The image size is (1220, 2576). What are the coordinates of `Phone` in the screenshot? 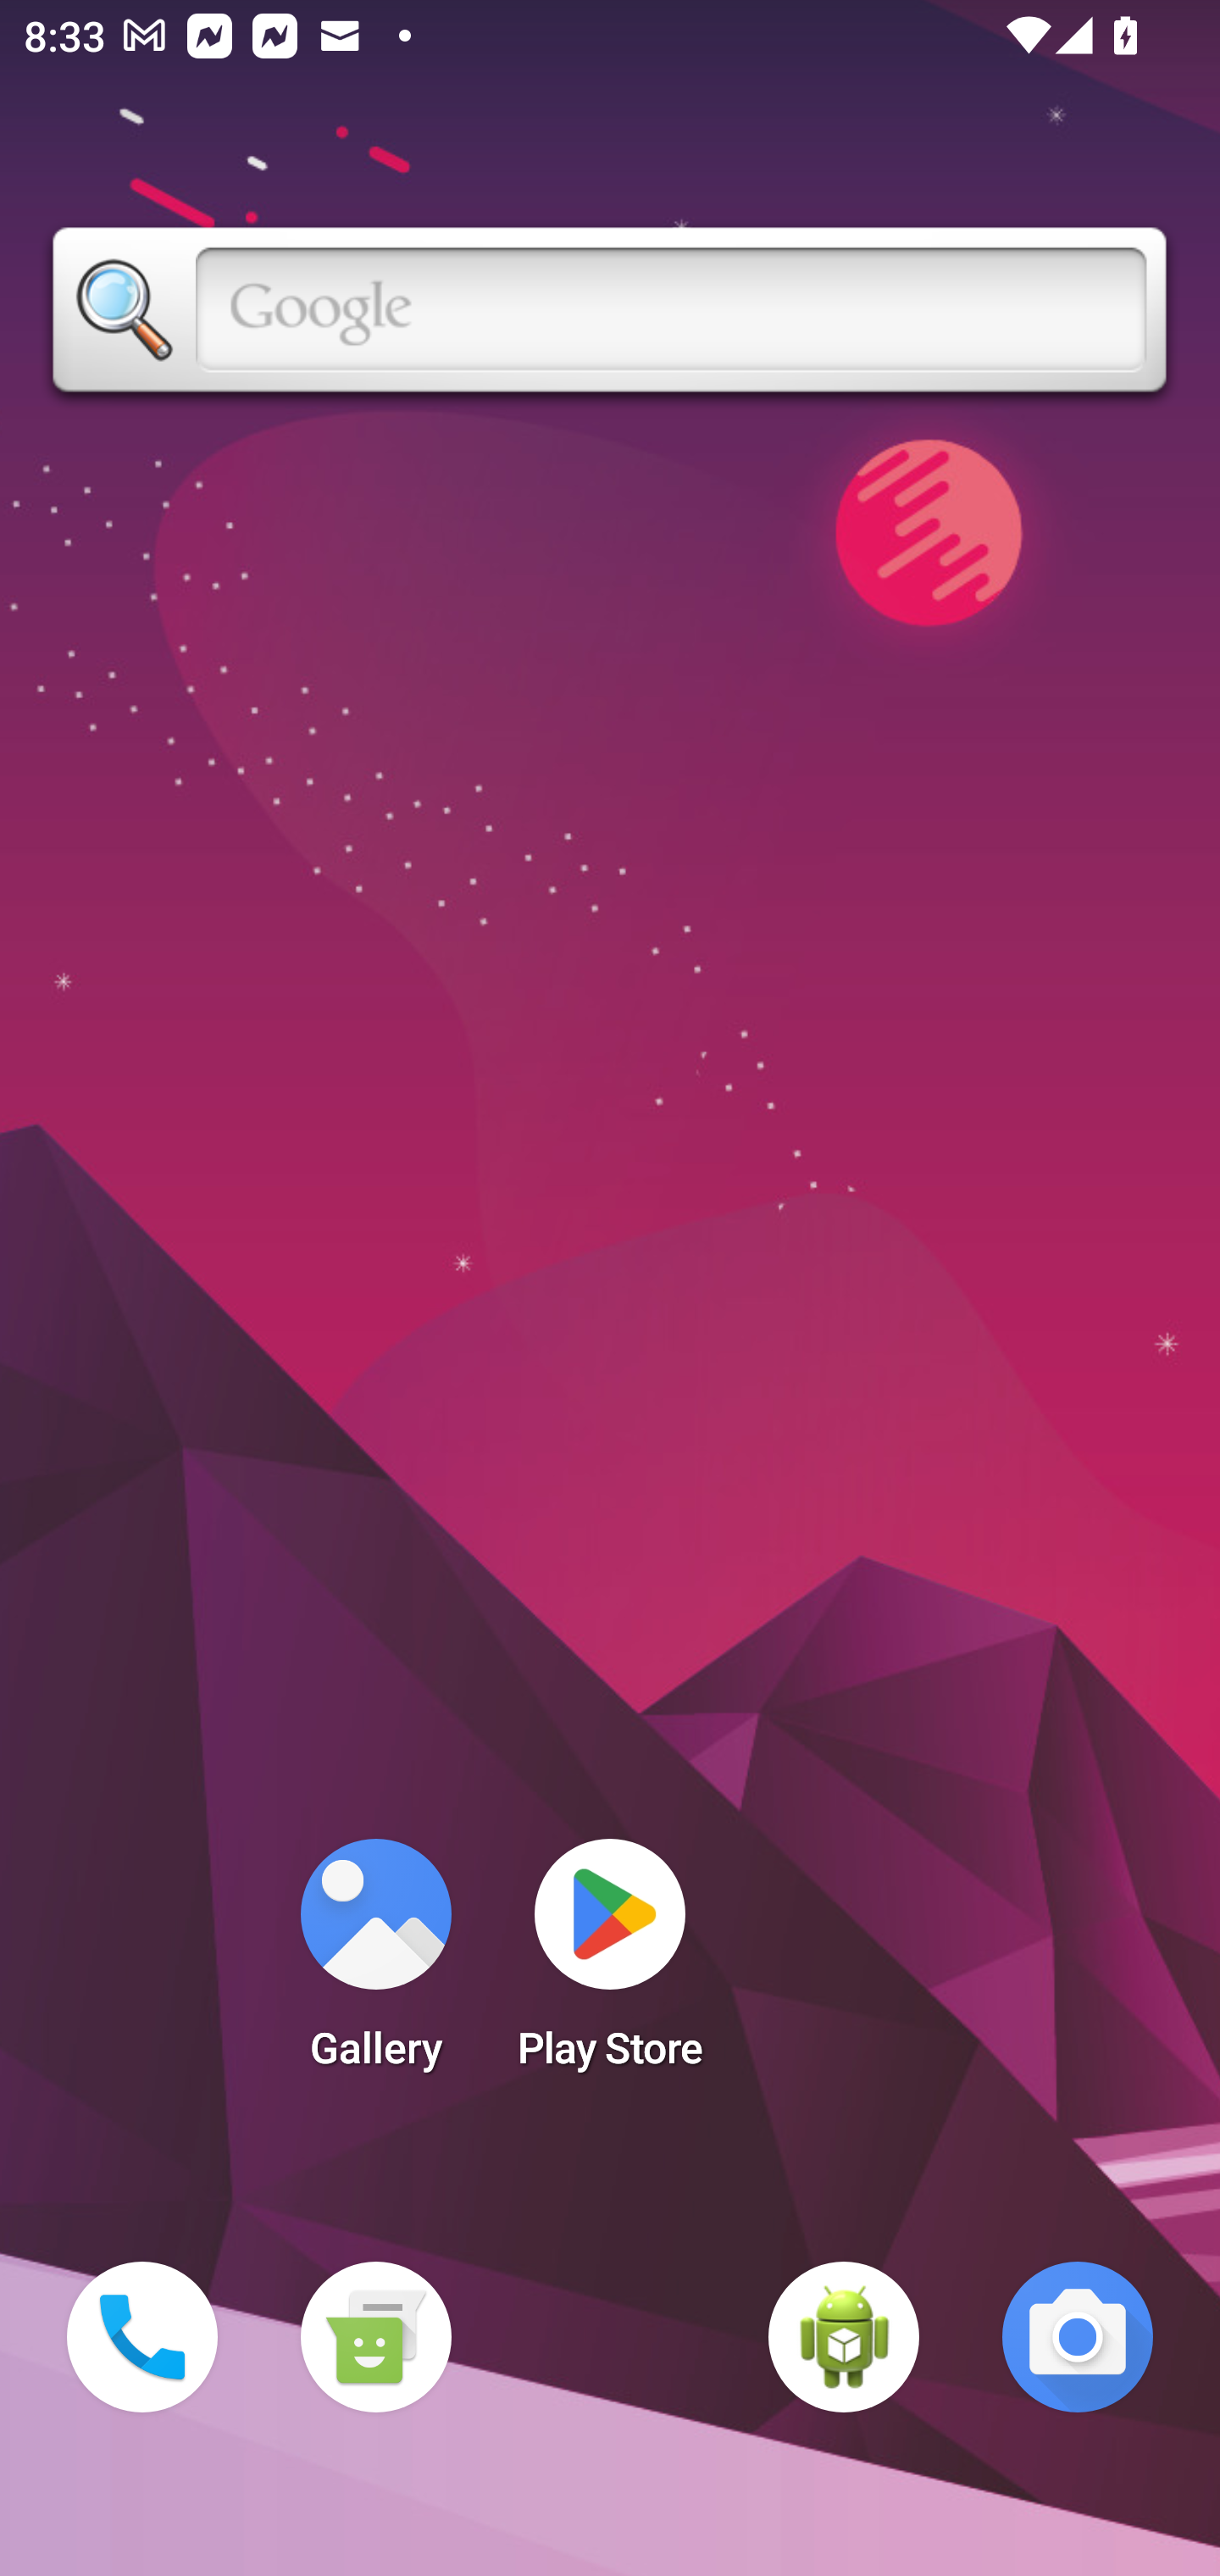 It's located at (142, 2337).